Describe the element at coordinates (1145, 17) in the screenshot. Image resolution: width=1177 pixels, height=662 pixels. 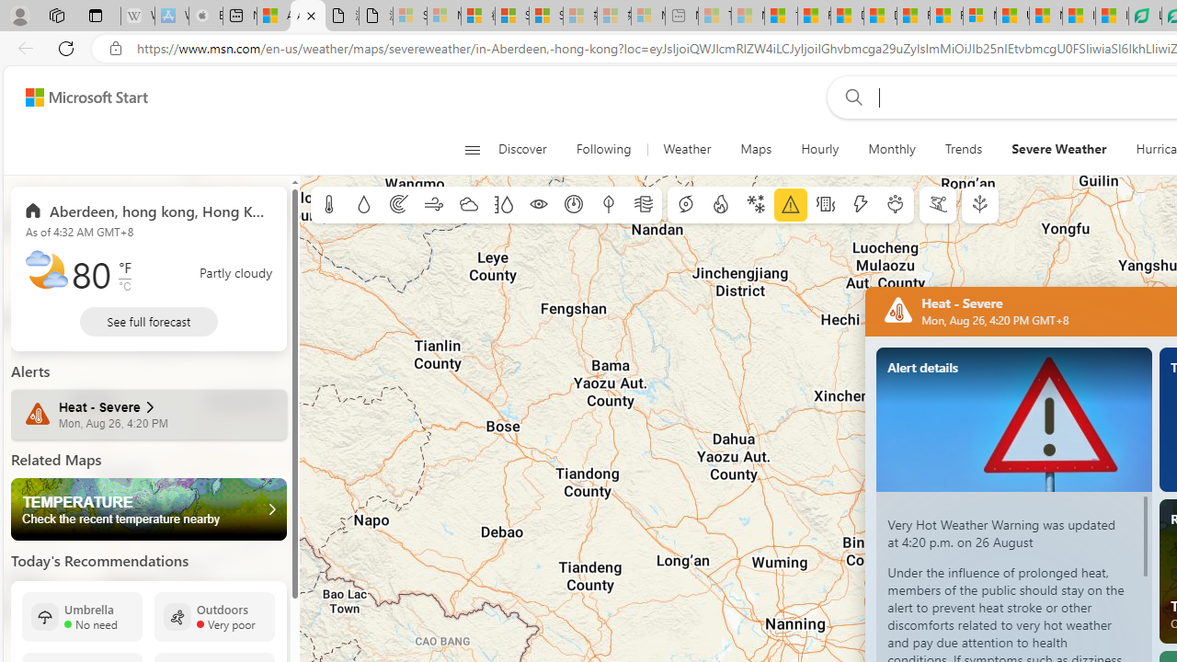
I see `LendingTree - Compare Lenders` at that location.